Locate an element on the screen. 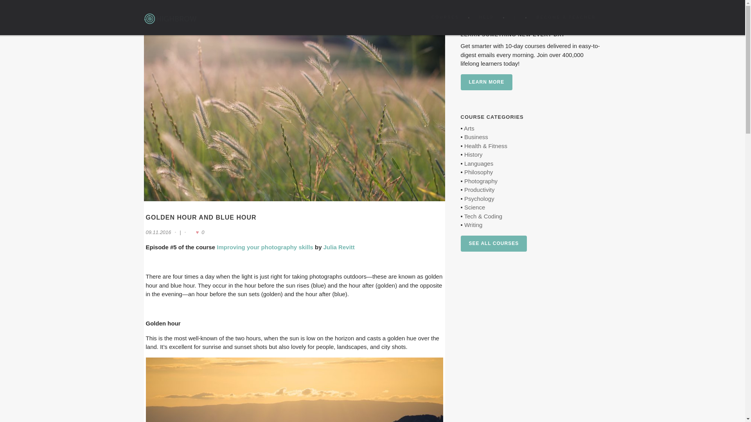 Image resolution: width=751 pixels, height=422 pixels. Courses is located at coordinates (445, 17).